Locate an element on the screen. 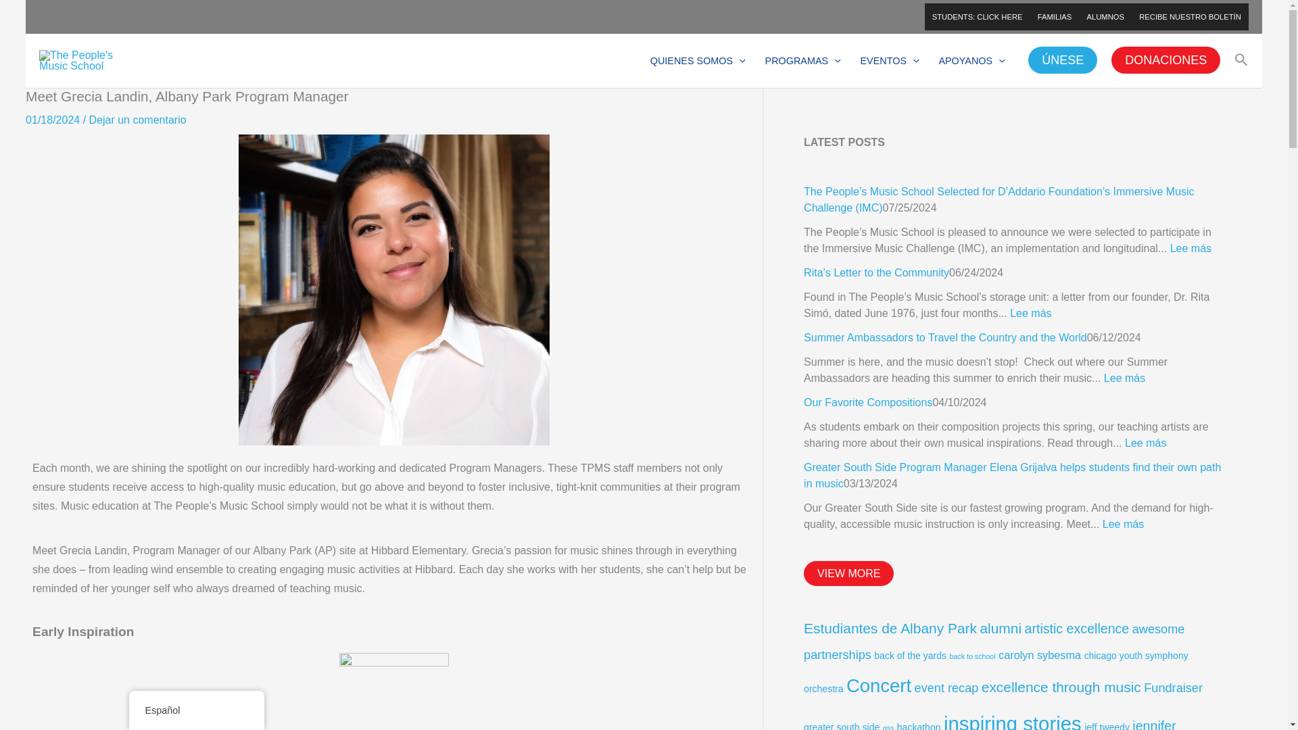  APOYANOS is located at coordinates (972, 60).